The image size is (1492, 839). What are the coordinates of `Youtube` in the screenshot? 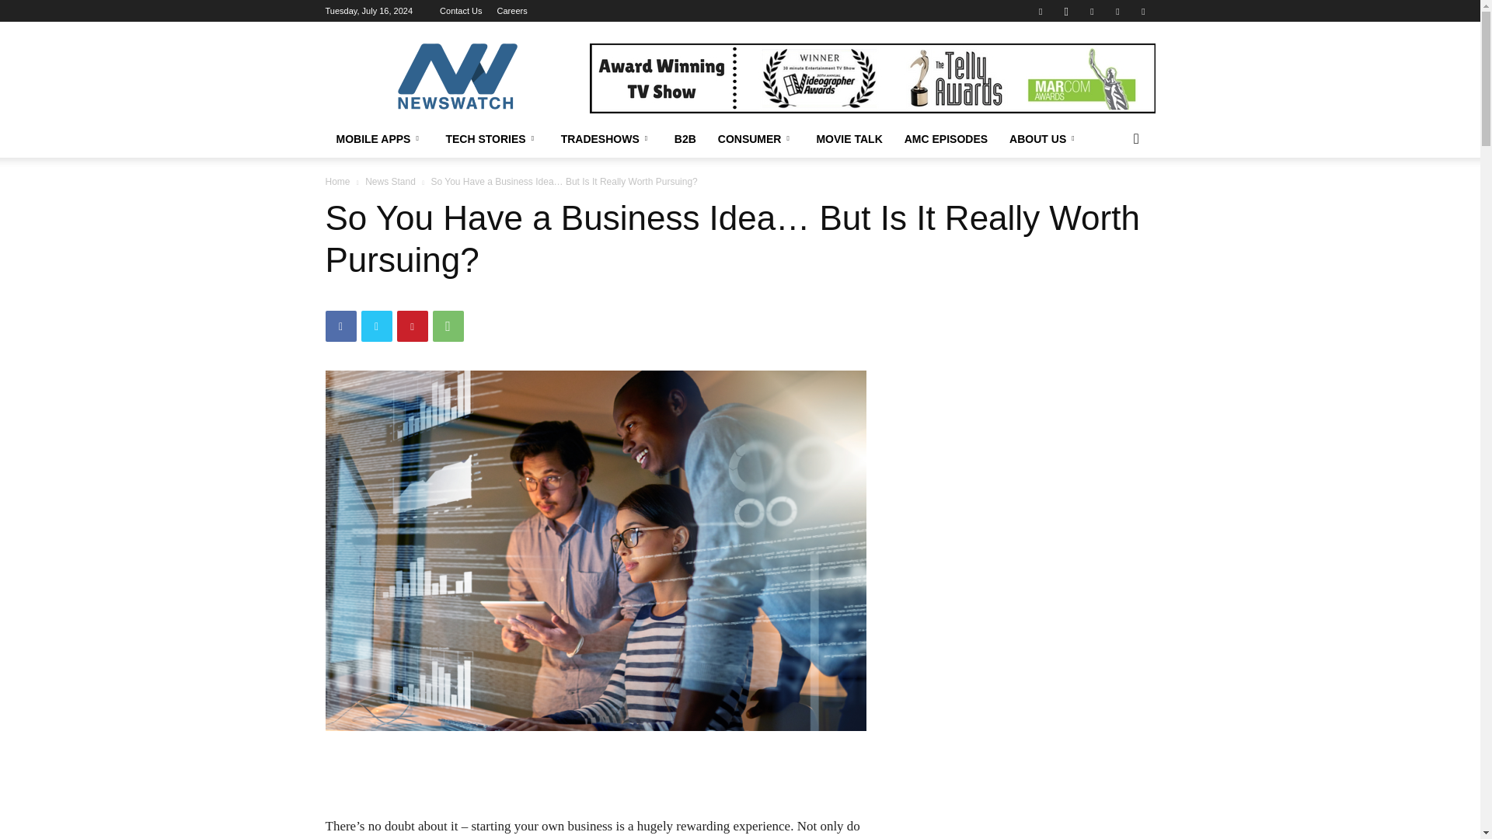 It's located at (1142, 11).